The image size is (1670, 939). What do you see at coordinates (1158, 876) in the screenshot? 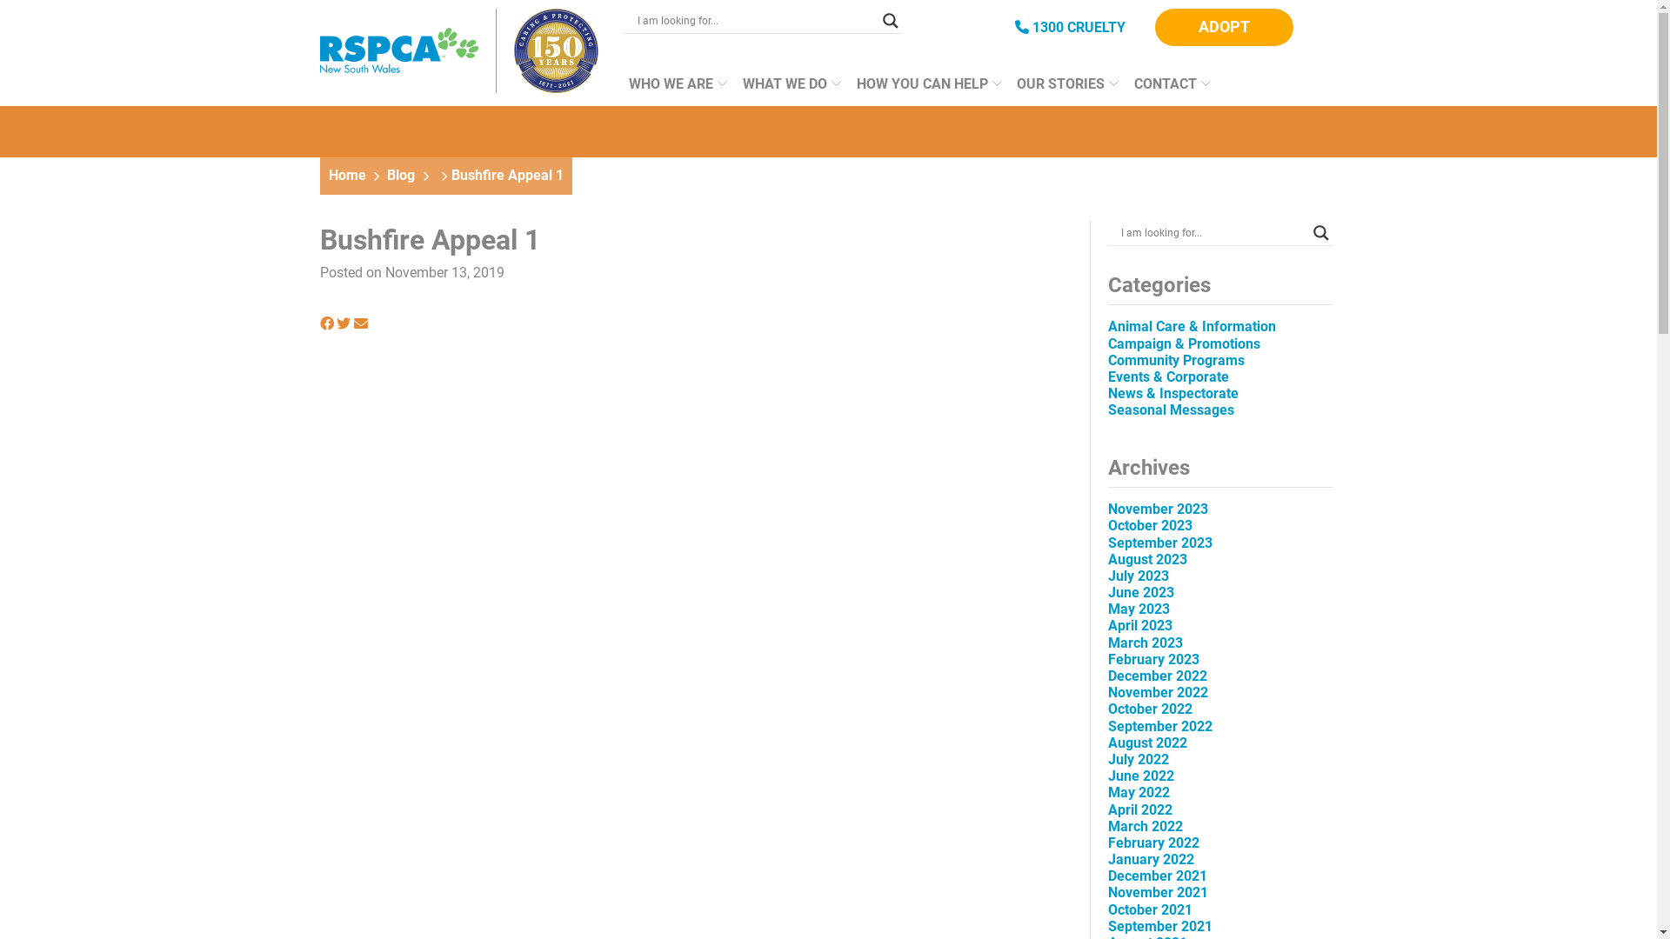
I see `December 2021` at bounding box center [1158, 876].